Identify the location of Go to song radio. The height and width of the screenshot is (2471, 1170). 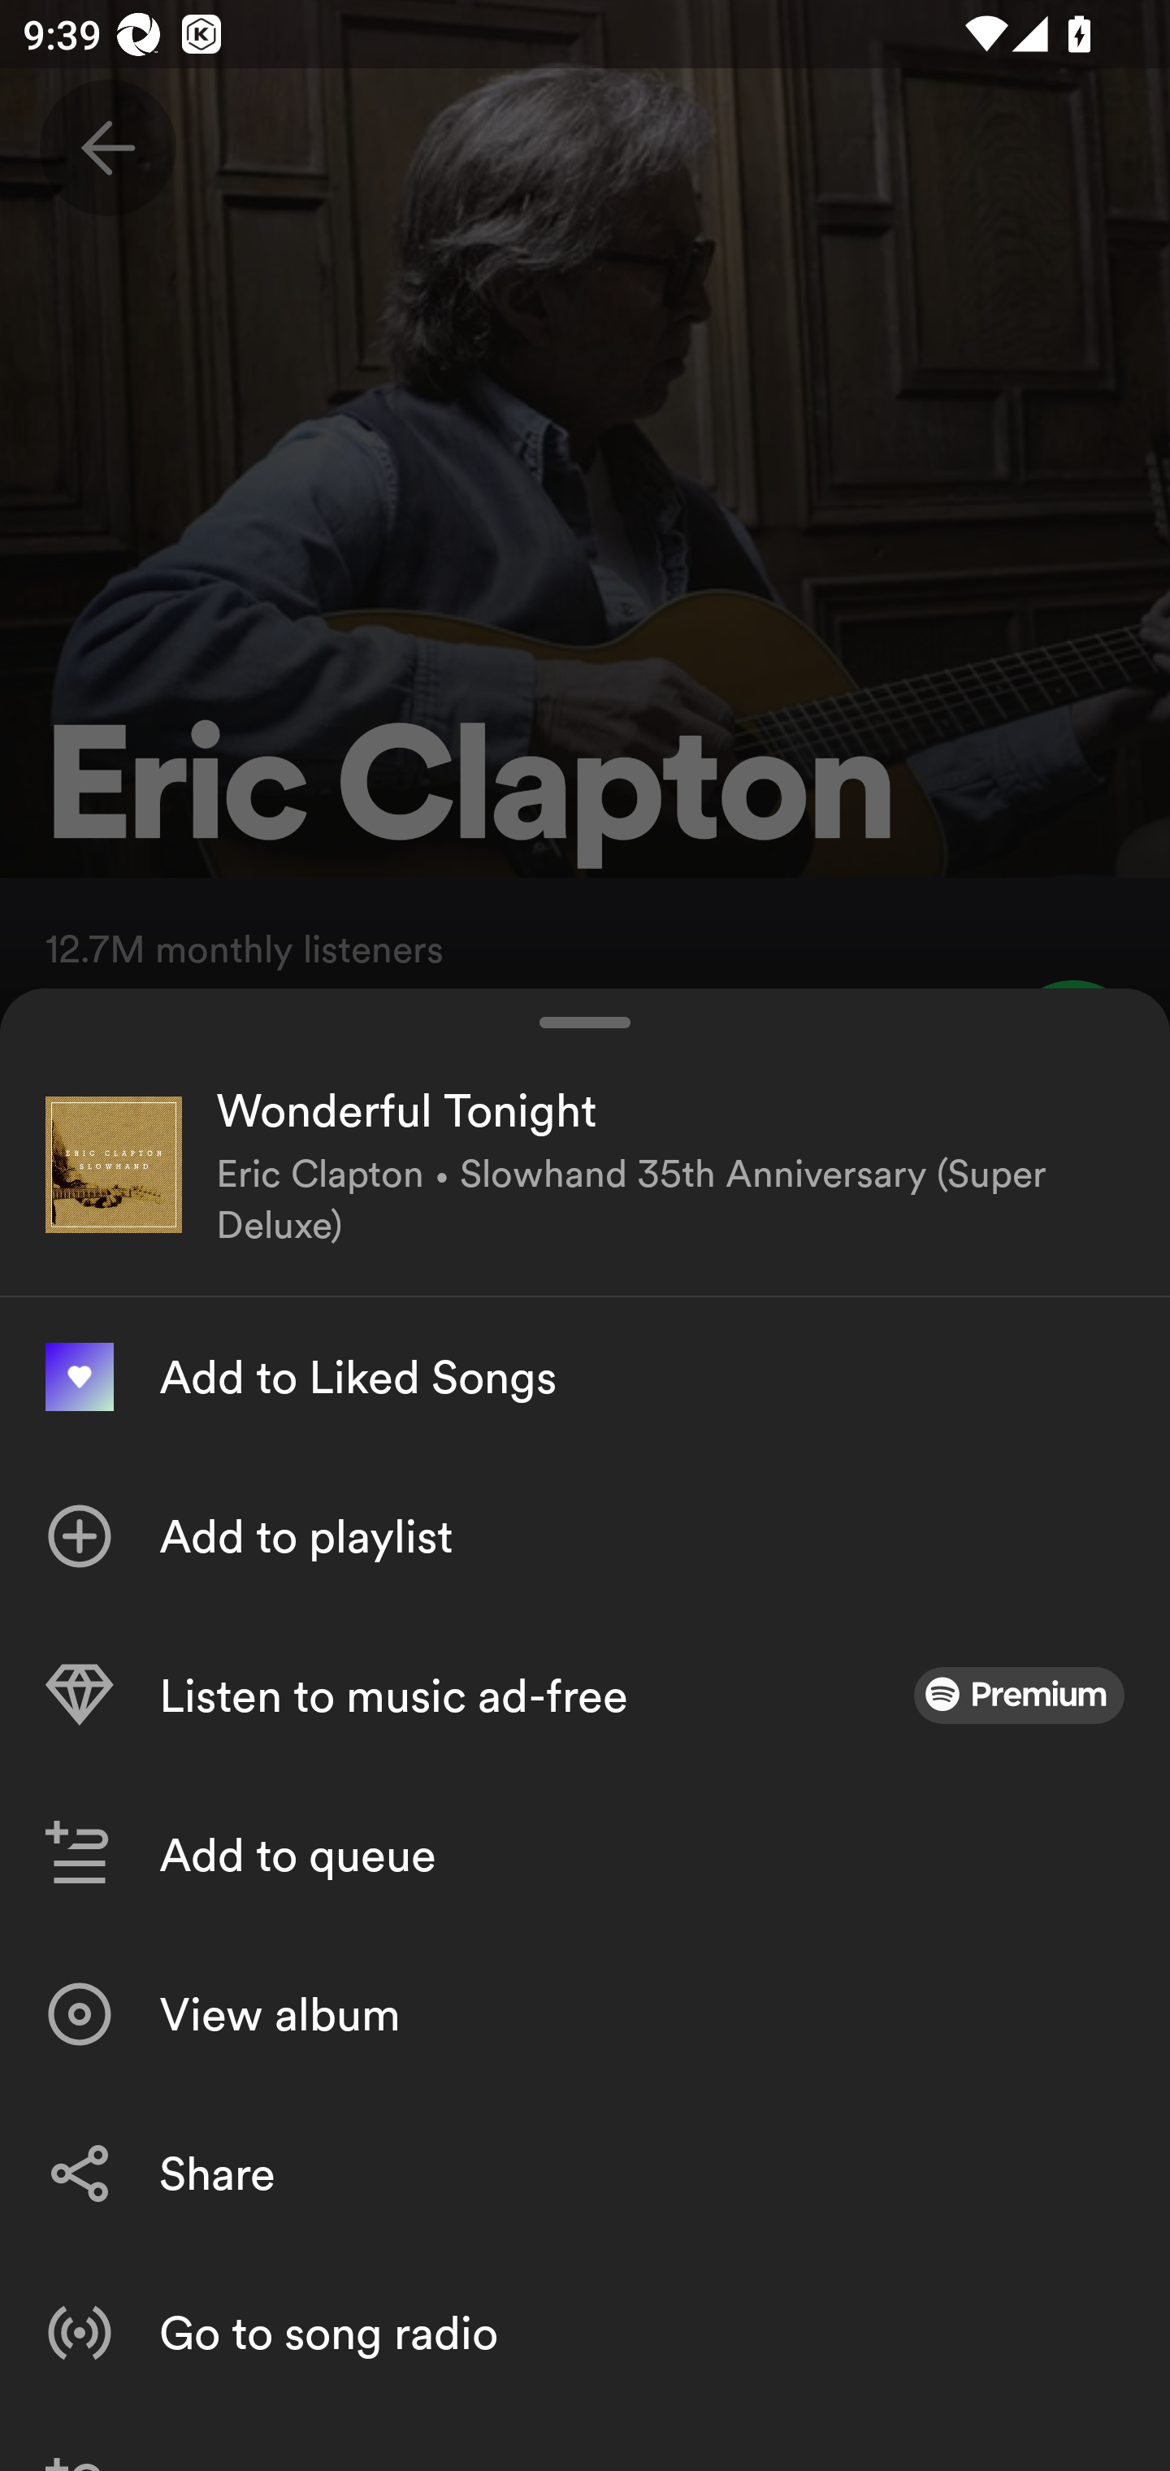
(585, 2333).